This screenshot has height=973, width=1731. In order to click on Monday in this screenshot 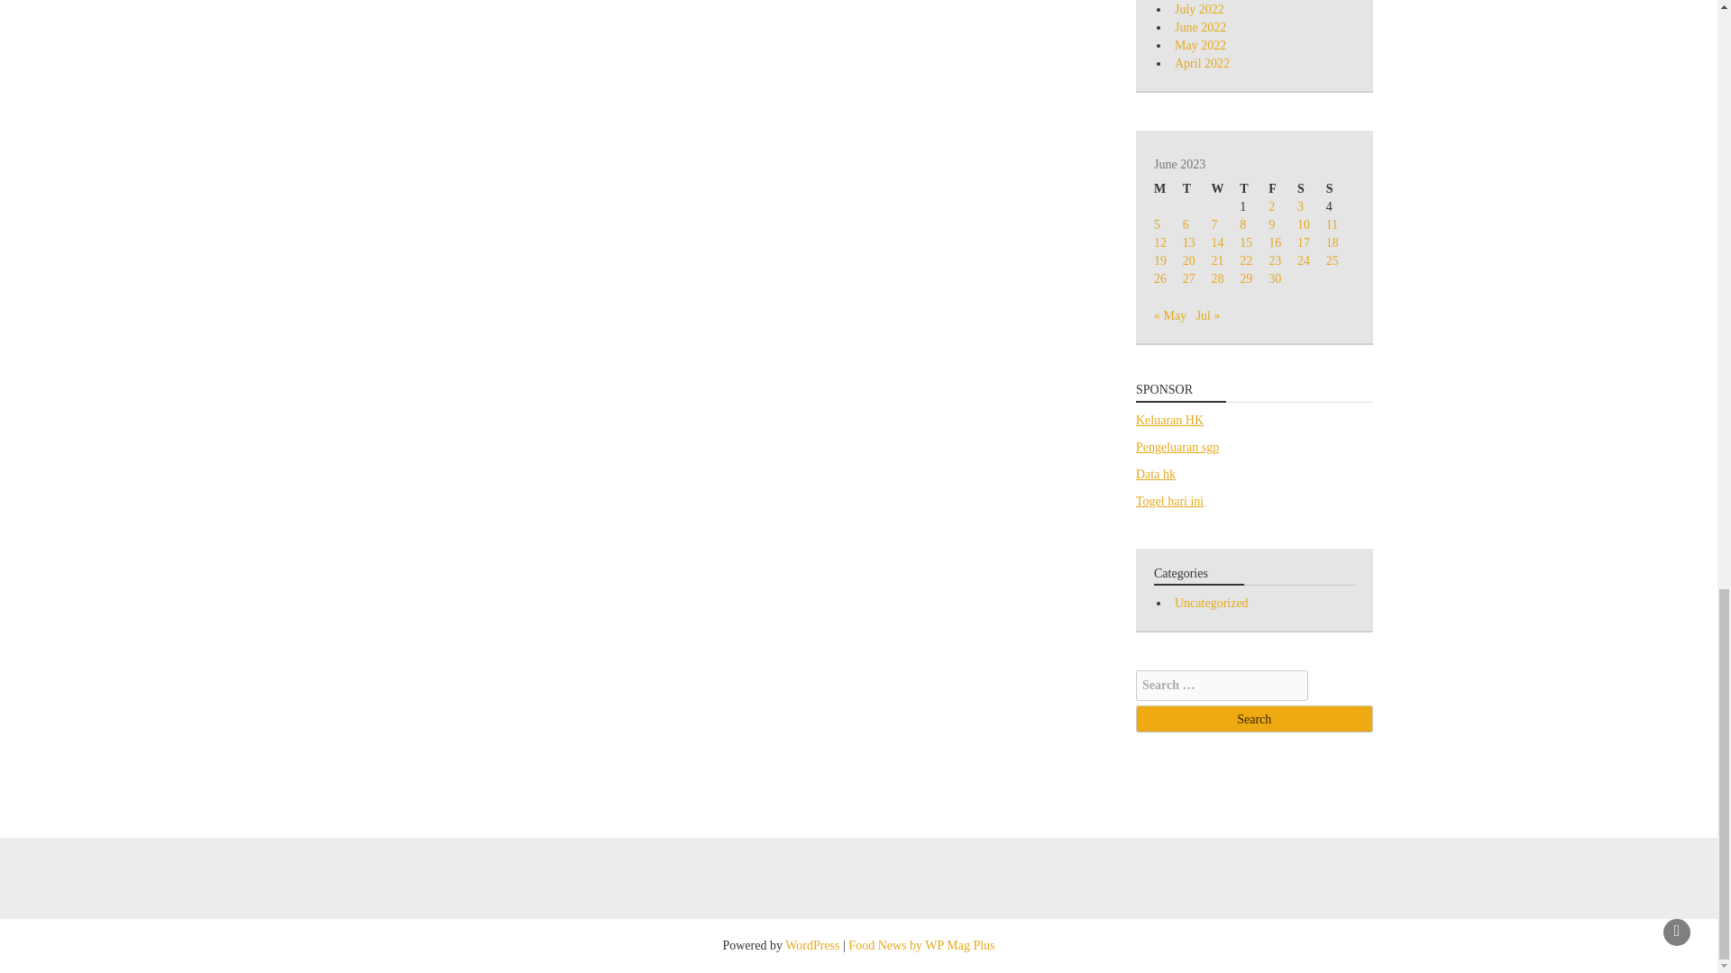, I will do `click(1168, 189)`.